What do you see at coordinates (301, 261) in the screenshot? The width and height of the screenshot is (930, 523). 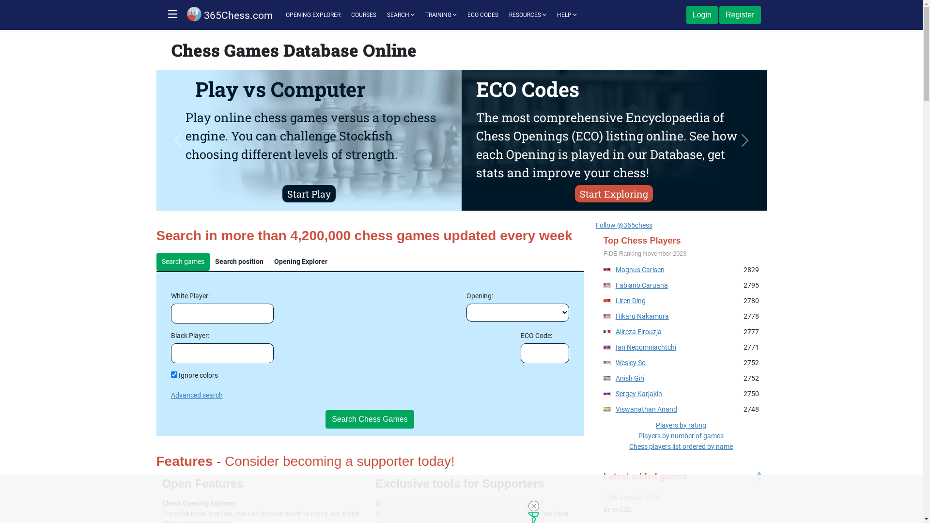 I see `Opening Explorer` at bounding box center [301, 261].